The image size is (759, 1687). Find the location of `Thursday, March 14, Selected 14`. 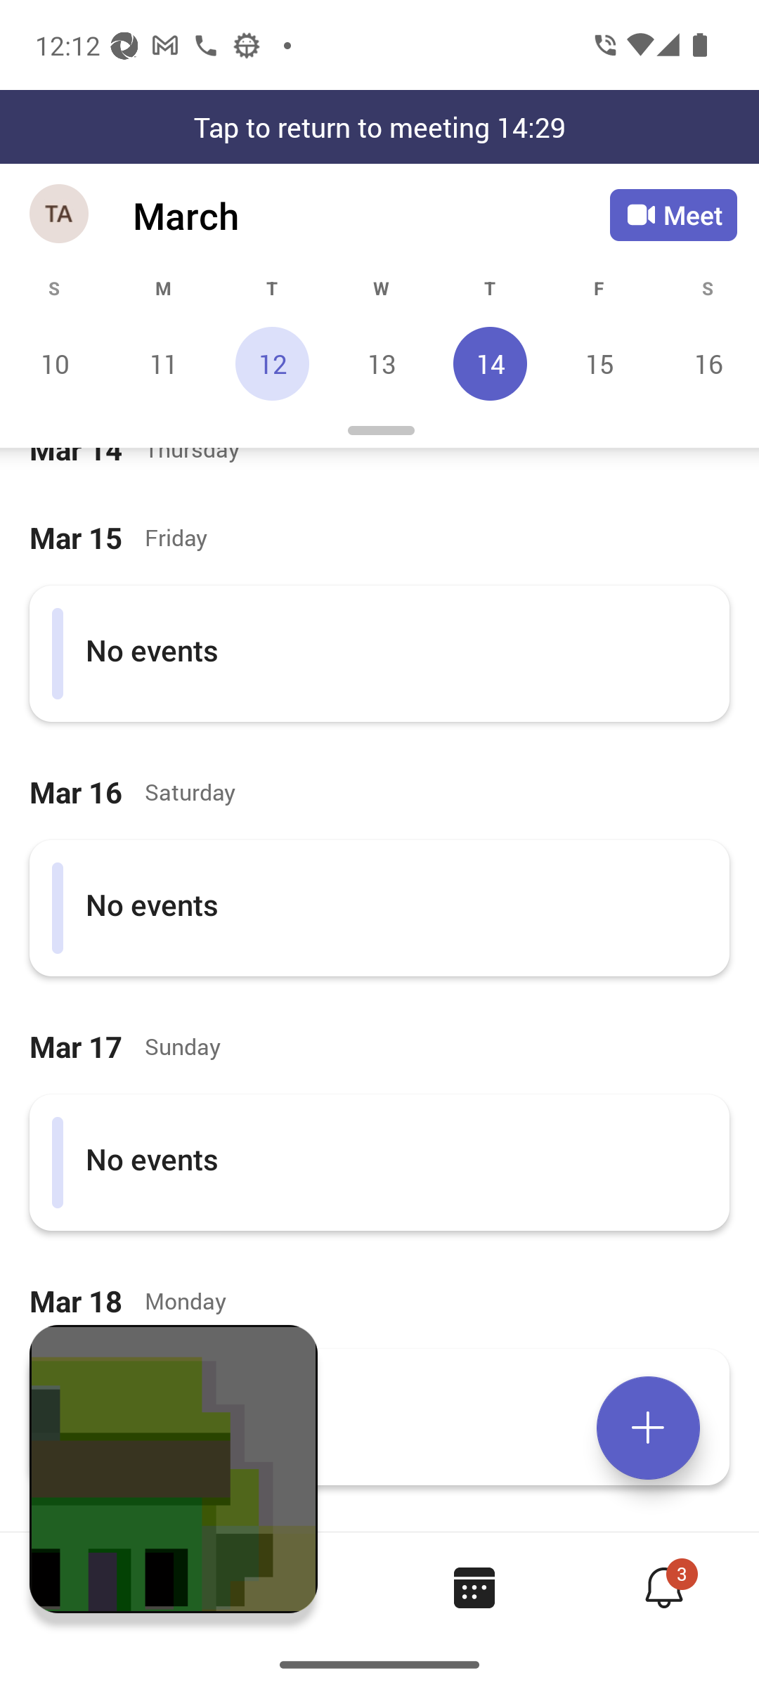

Thursday, March 14, Selected 14 is located at coordinates (490, 363).